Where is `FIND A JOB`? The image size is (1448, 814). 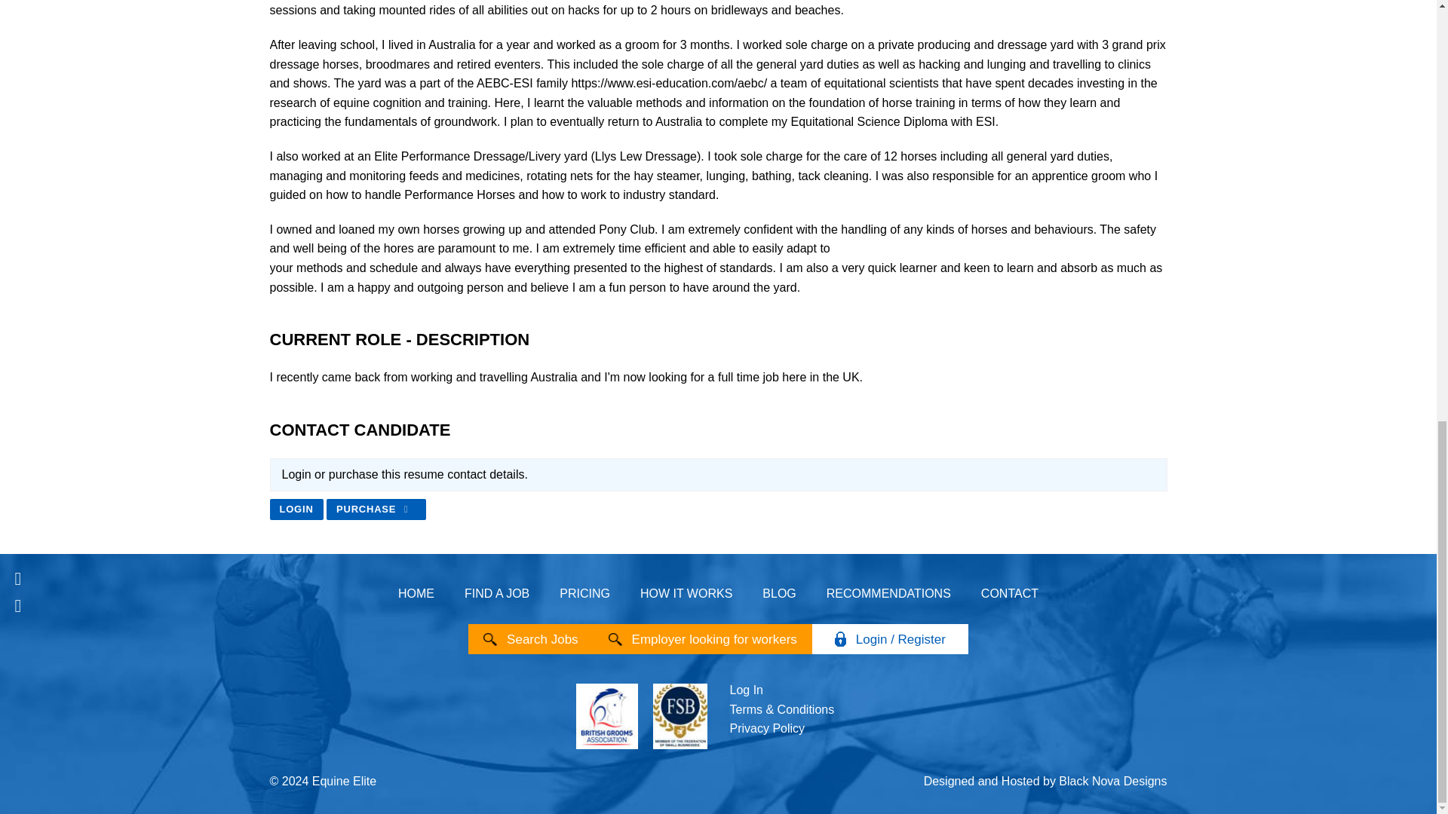 FIND A JOB is located at coordinates (496, 592).